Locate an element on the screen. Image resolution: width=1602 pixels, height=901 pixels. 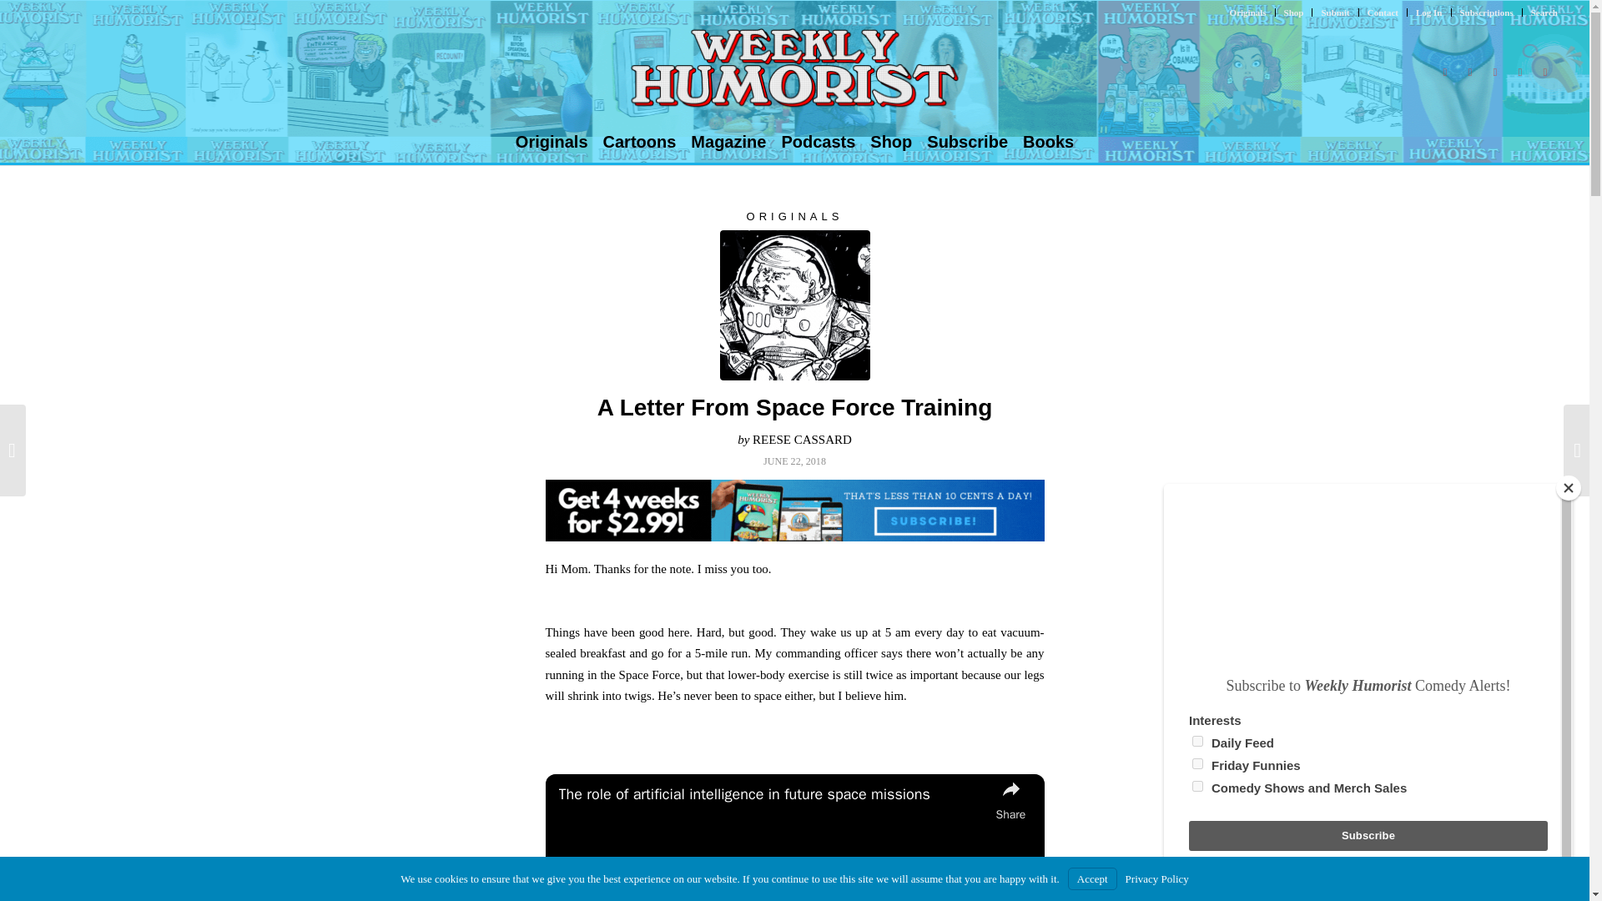
Submit is located at coordinates (1334, 13).